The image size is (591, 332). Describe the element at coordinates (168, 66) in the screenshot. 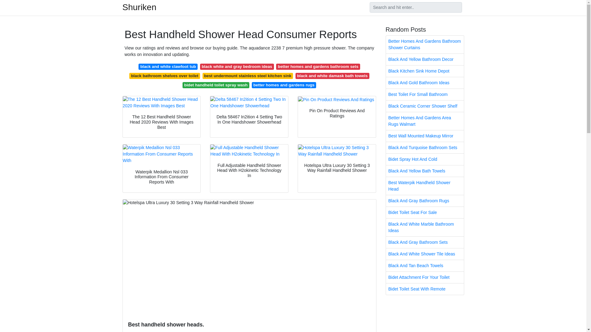

I see `black and white clawfoot tub` at that location.